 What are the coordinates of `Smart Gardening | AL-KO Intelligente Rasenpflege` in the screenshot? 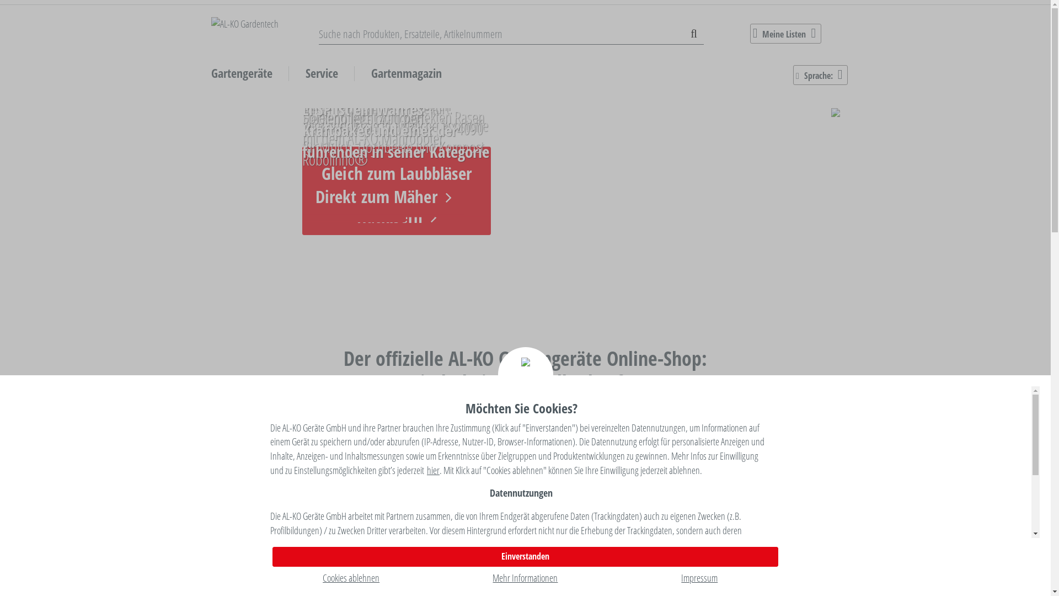 It's located at (295, 434).